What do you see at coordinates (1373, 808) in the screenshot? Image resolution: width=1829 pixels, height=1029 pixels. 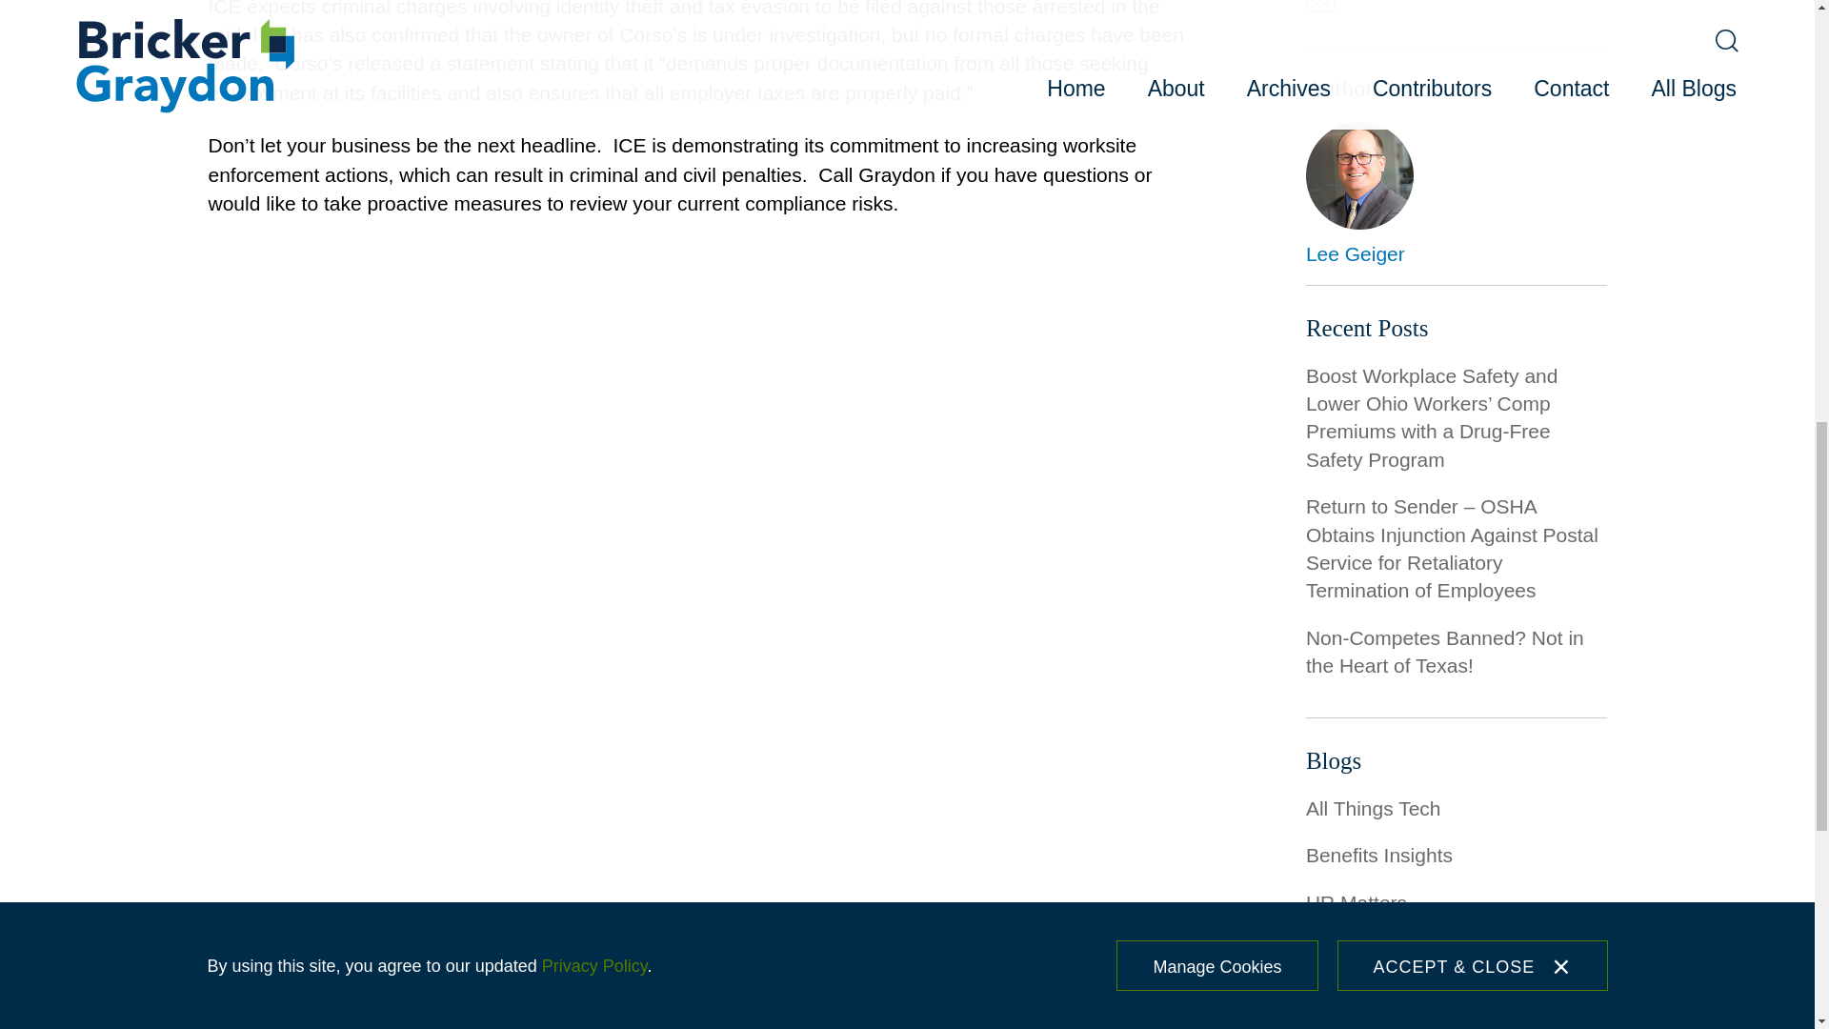 I see `All Things Tech` at bounding box center [1373, 808].